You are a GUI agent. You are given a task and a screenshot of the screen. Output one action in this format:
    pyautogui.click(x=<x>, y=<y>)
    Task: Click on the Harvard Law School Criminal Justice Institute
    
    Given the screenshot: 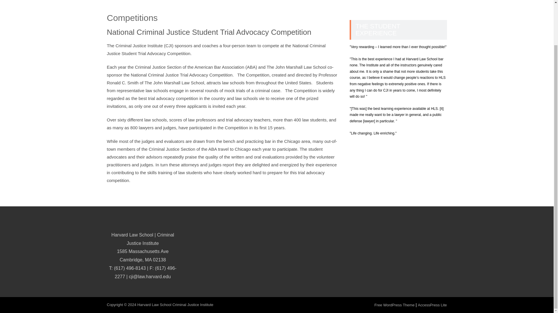 What is the action you would take?
    pyautogui.click(x=175, y=305)
    